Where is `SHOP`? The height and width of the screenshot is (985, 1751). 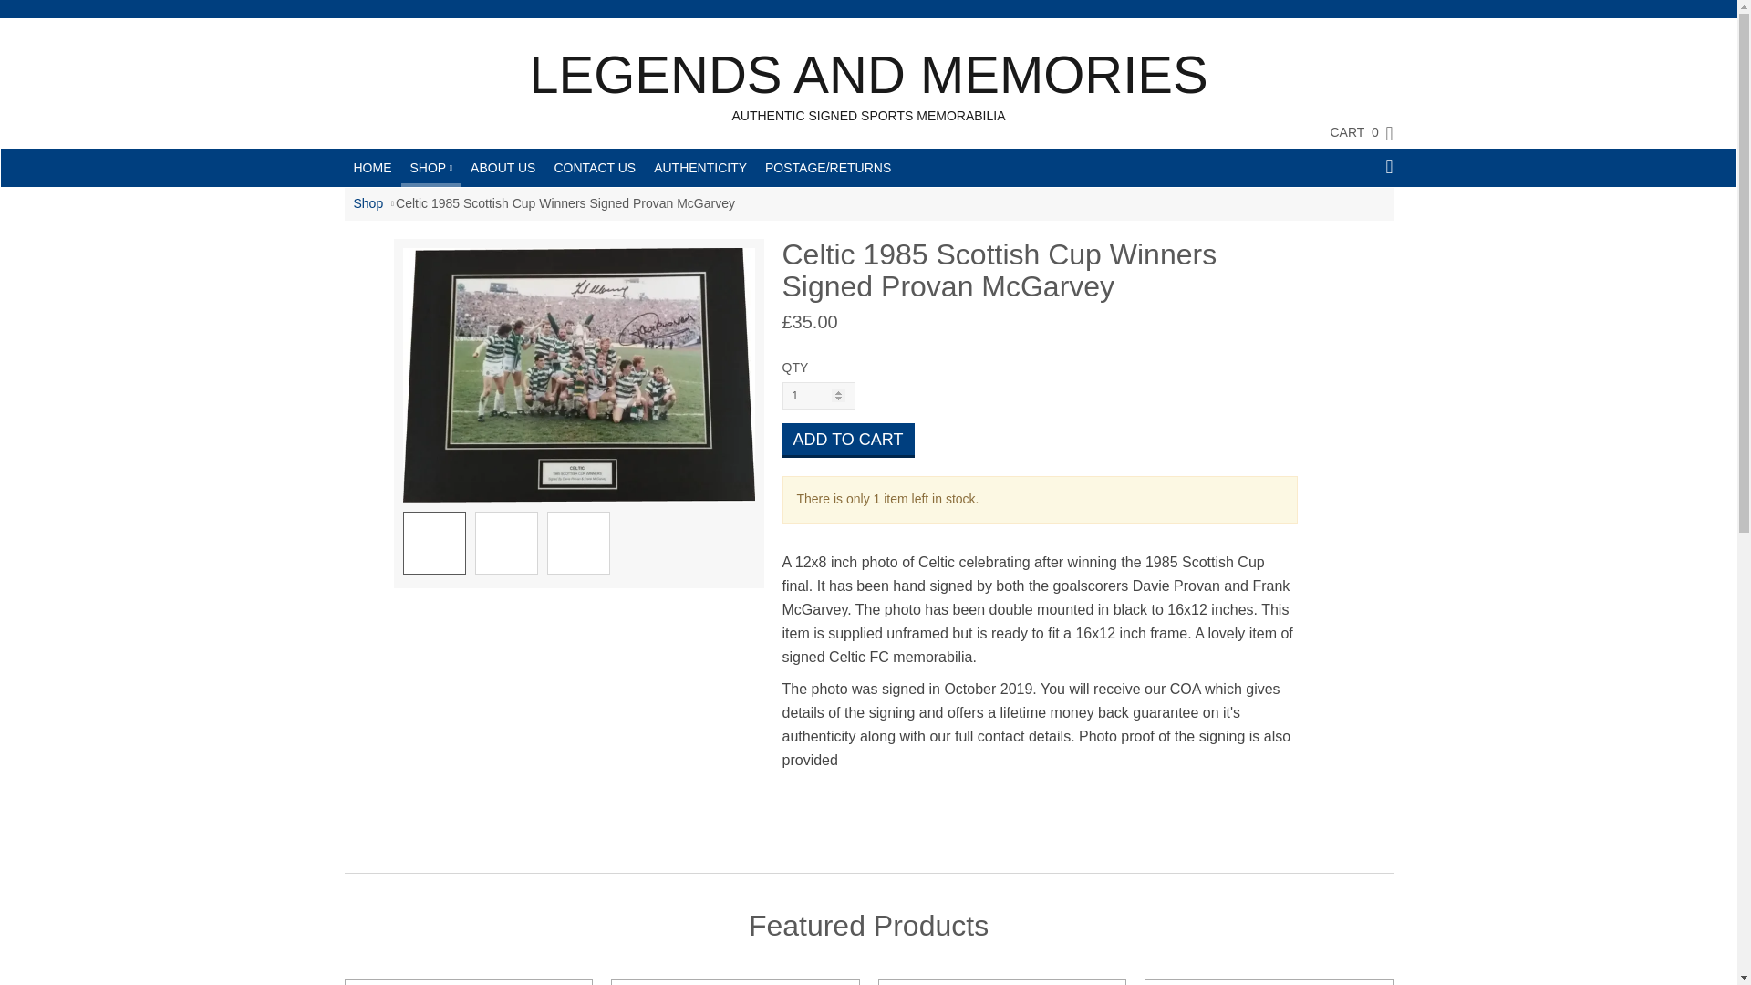 SHOP is located at coordinates (430, 166).